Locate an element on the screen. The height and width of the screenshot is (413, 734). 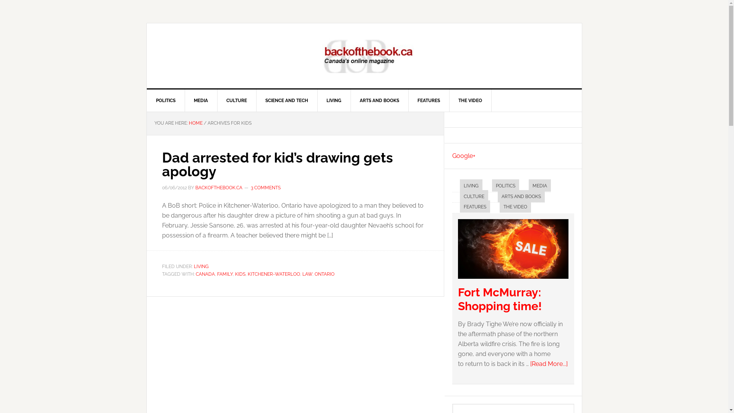
BACKOFTHEBOOK.CA is located at coordinates (219, 188).